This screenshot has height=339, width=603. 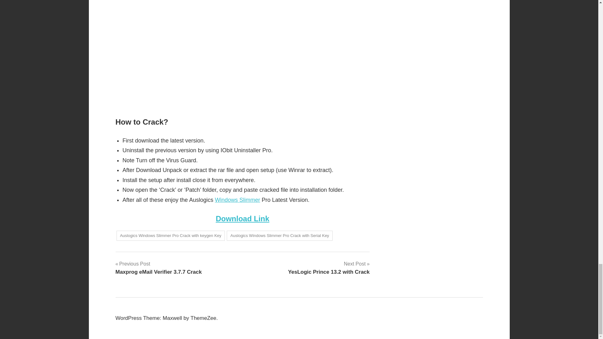 What do you see at coordinates (329, 268) in the screenshot?
I see `Windows Slimmer` at bounding box center [329, 268].